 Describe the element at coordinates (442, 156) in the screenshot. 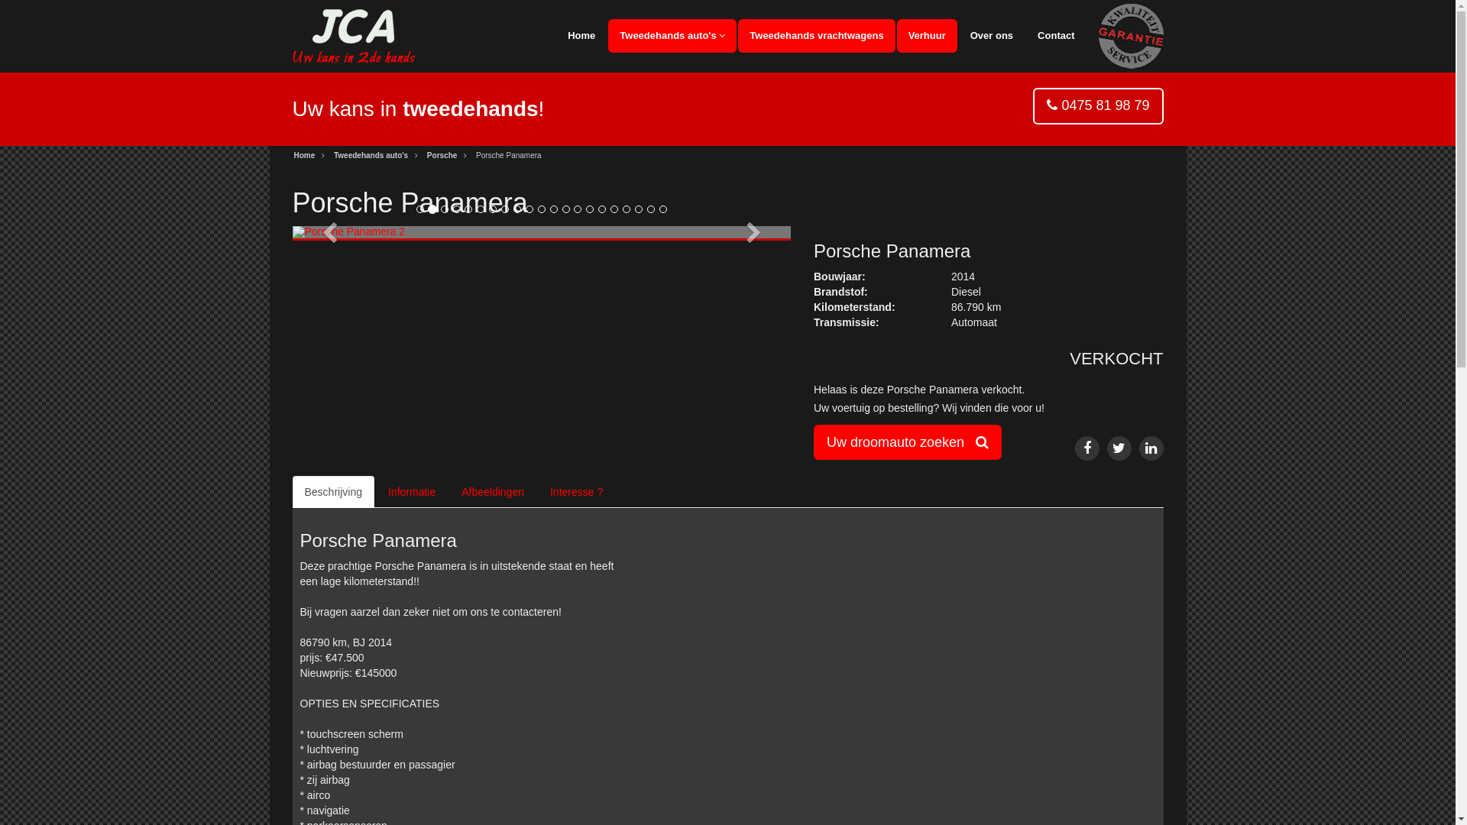

I see `Porsche` at that location.